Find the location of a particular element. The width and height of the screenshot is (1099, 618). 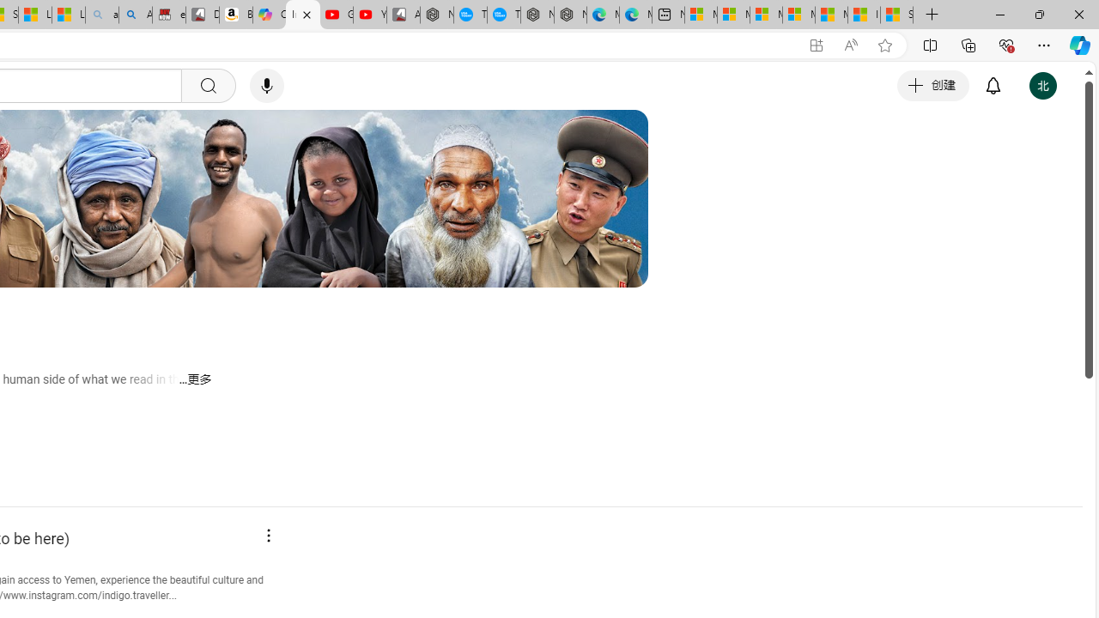

Nordace - My Account is located at coordinates (437, 15).